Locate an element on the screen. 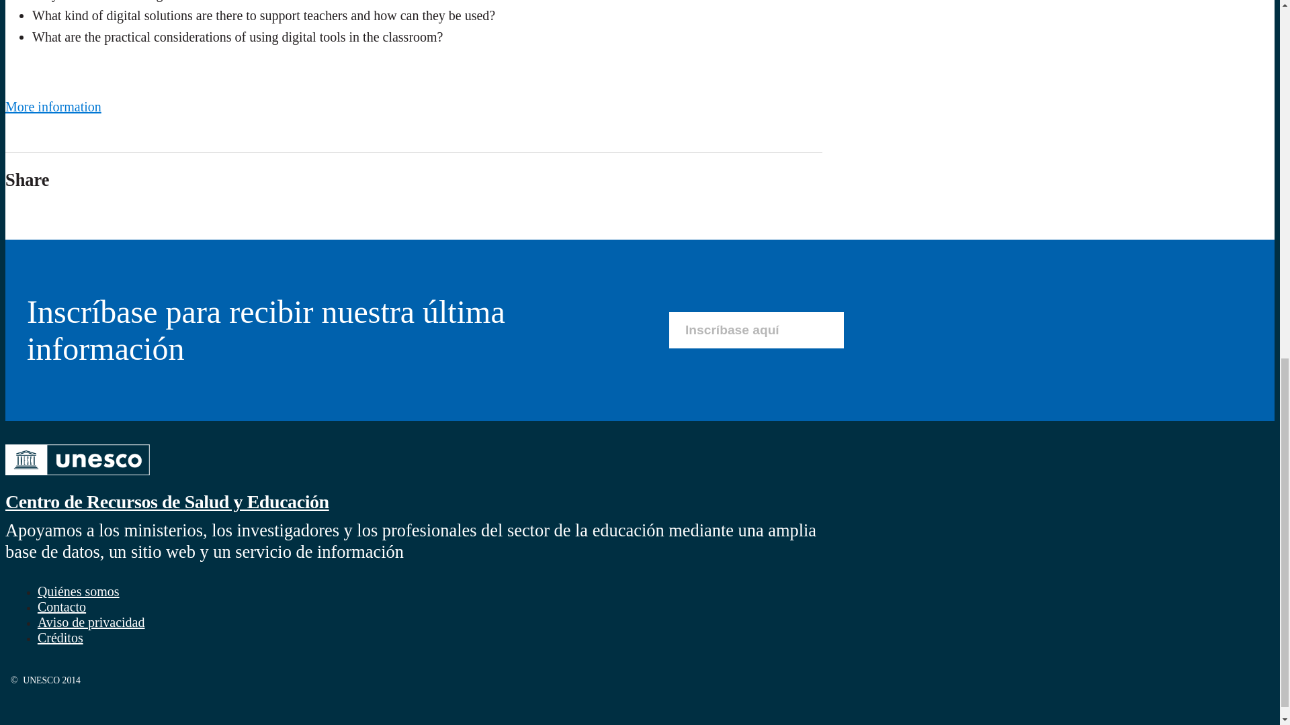 Image resolution: width=1290 pixels, height=725 pixels. Contacto is located at coordinates (62, 607).